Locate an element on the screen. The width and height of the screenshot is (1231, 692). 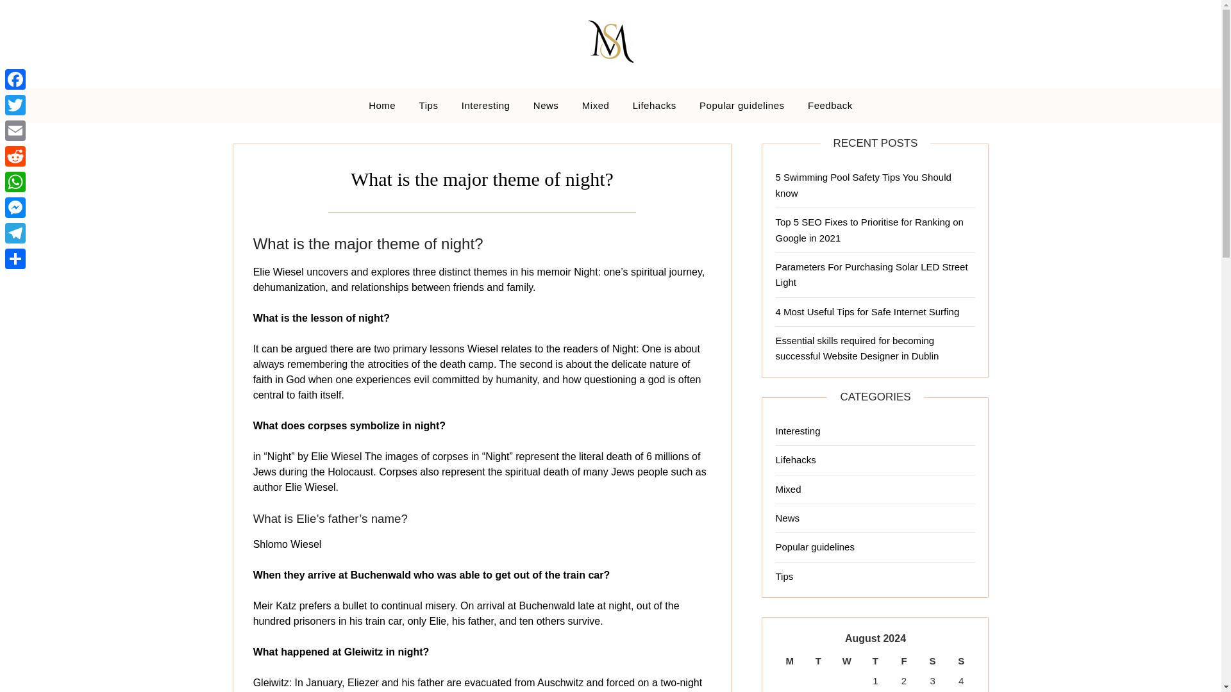
Parameters For Purchasing Solar LED Street Light is located at coordinates (871, 274).